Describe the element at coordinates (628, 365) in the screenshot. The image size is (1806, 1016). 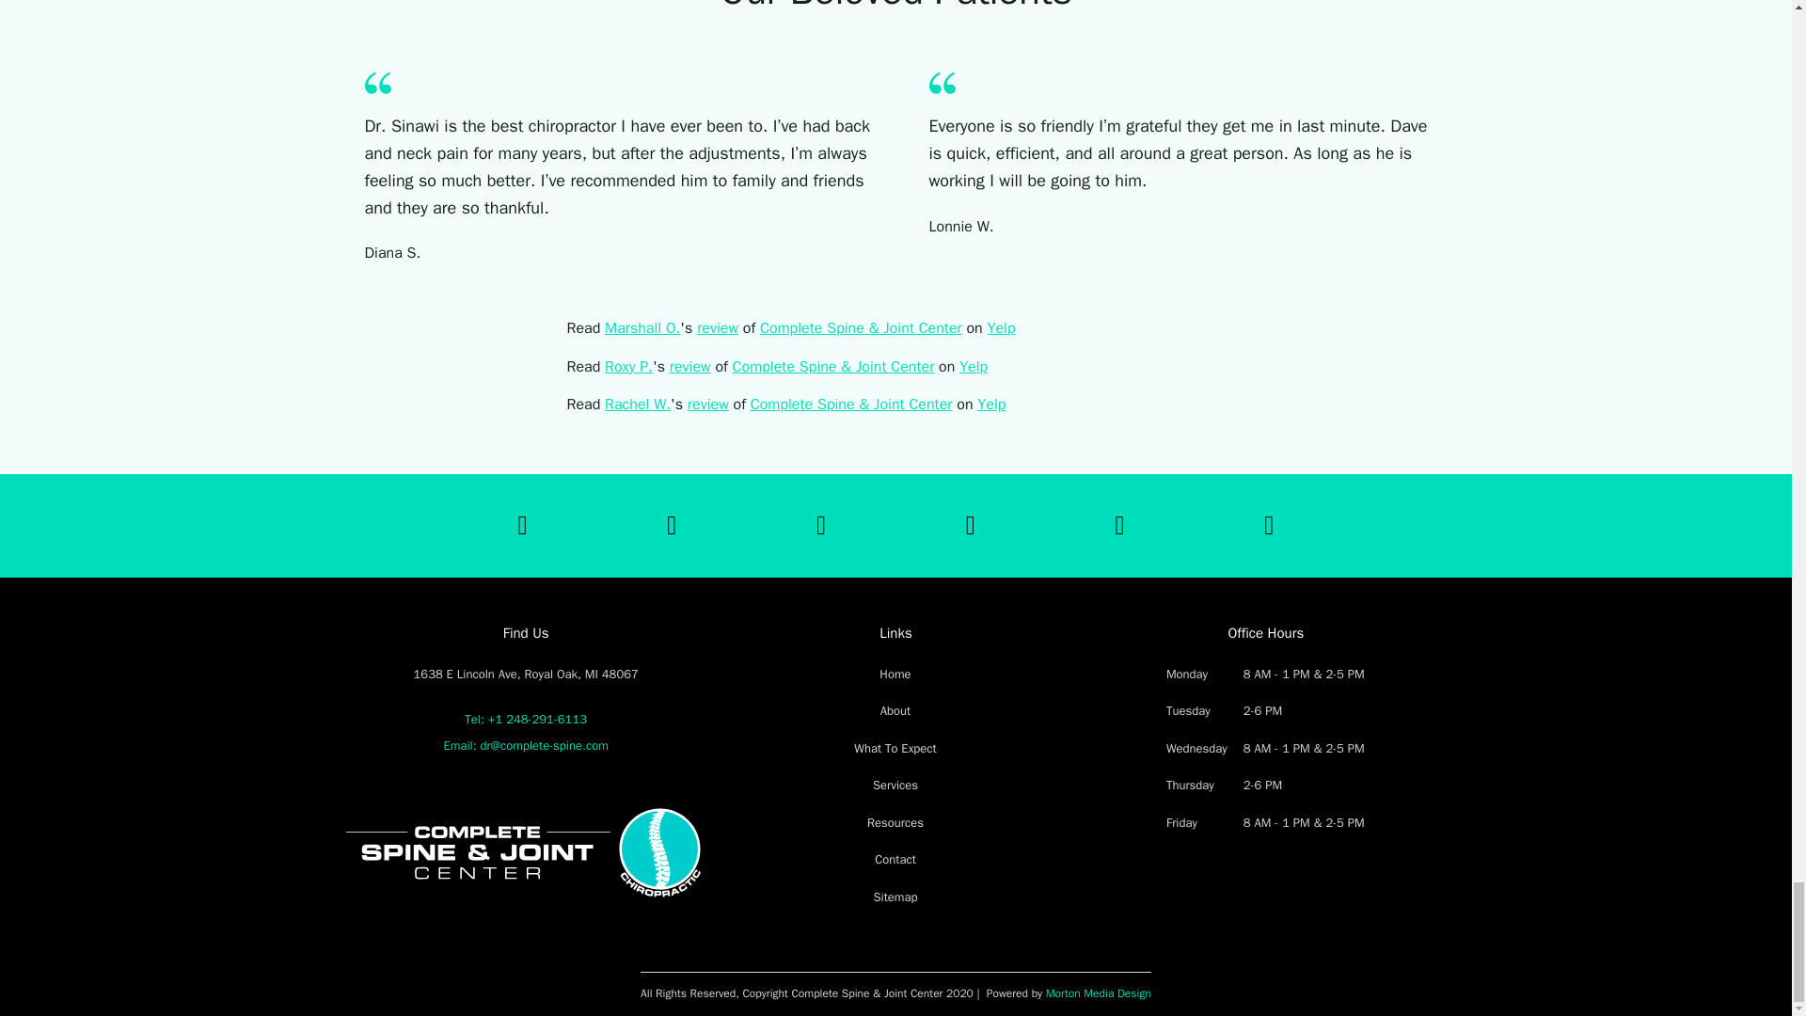
I see `Roxy P.` at that location.